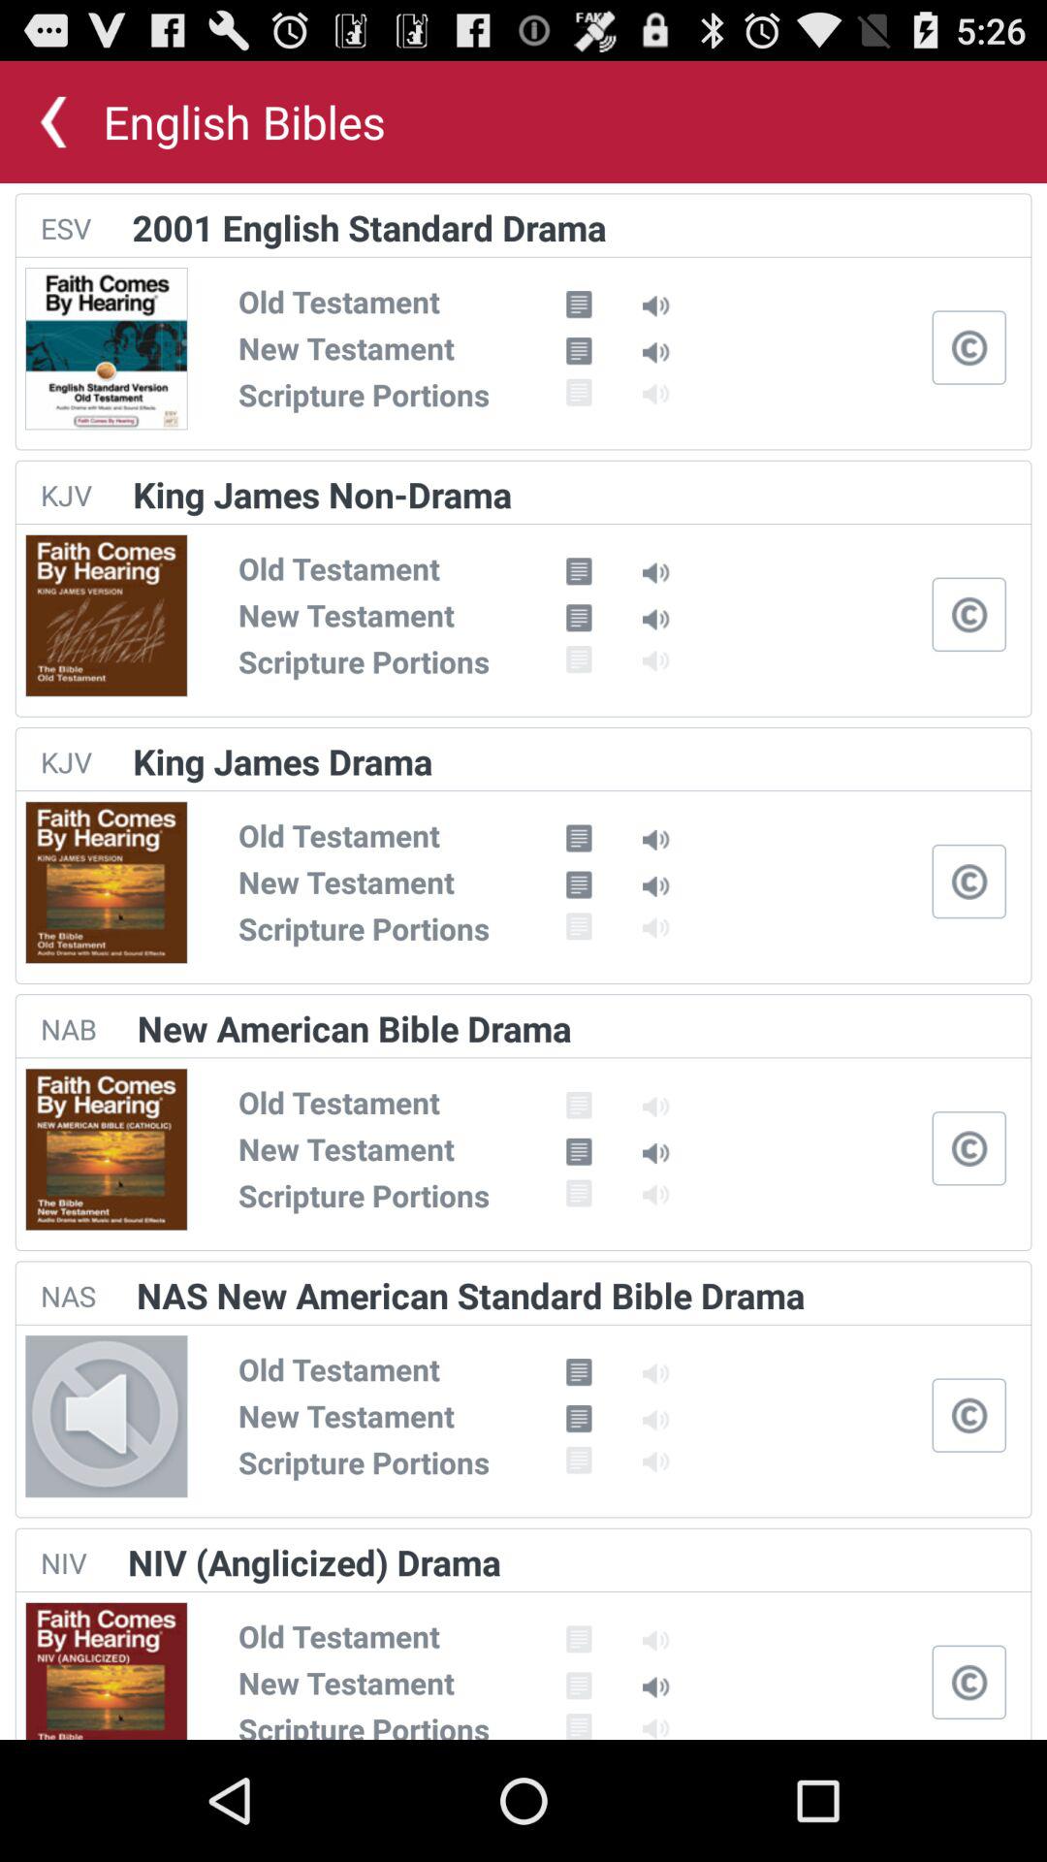  Describe the element at coordinates (314, 1561) in the screenshot. I see `turn on the app next to niv item` at that location.